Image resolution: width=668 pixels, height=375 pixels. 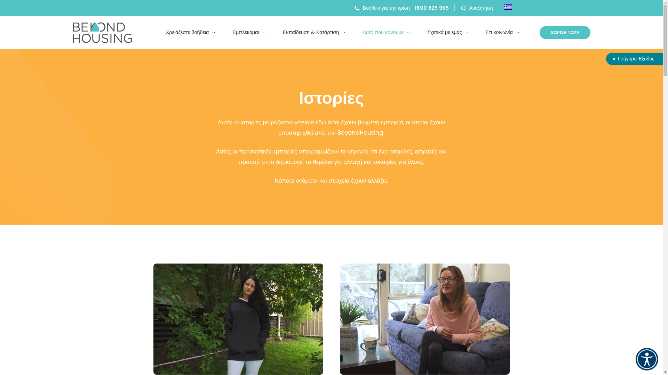 What do you see at coordinates (508, 7) in the screenshot?
I see `Greek` at bounding box center [508, 7].